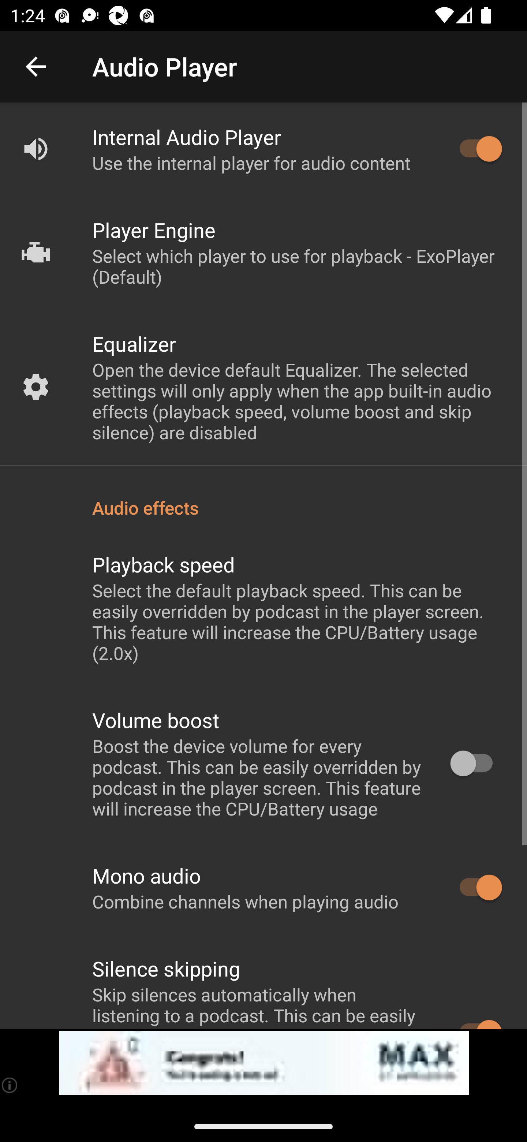 The height and width of the screenshot is (1142, 527). I want to click on (i), so click(10, 1085).